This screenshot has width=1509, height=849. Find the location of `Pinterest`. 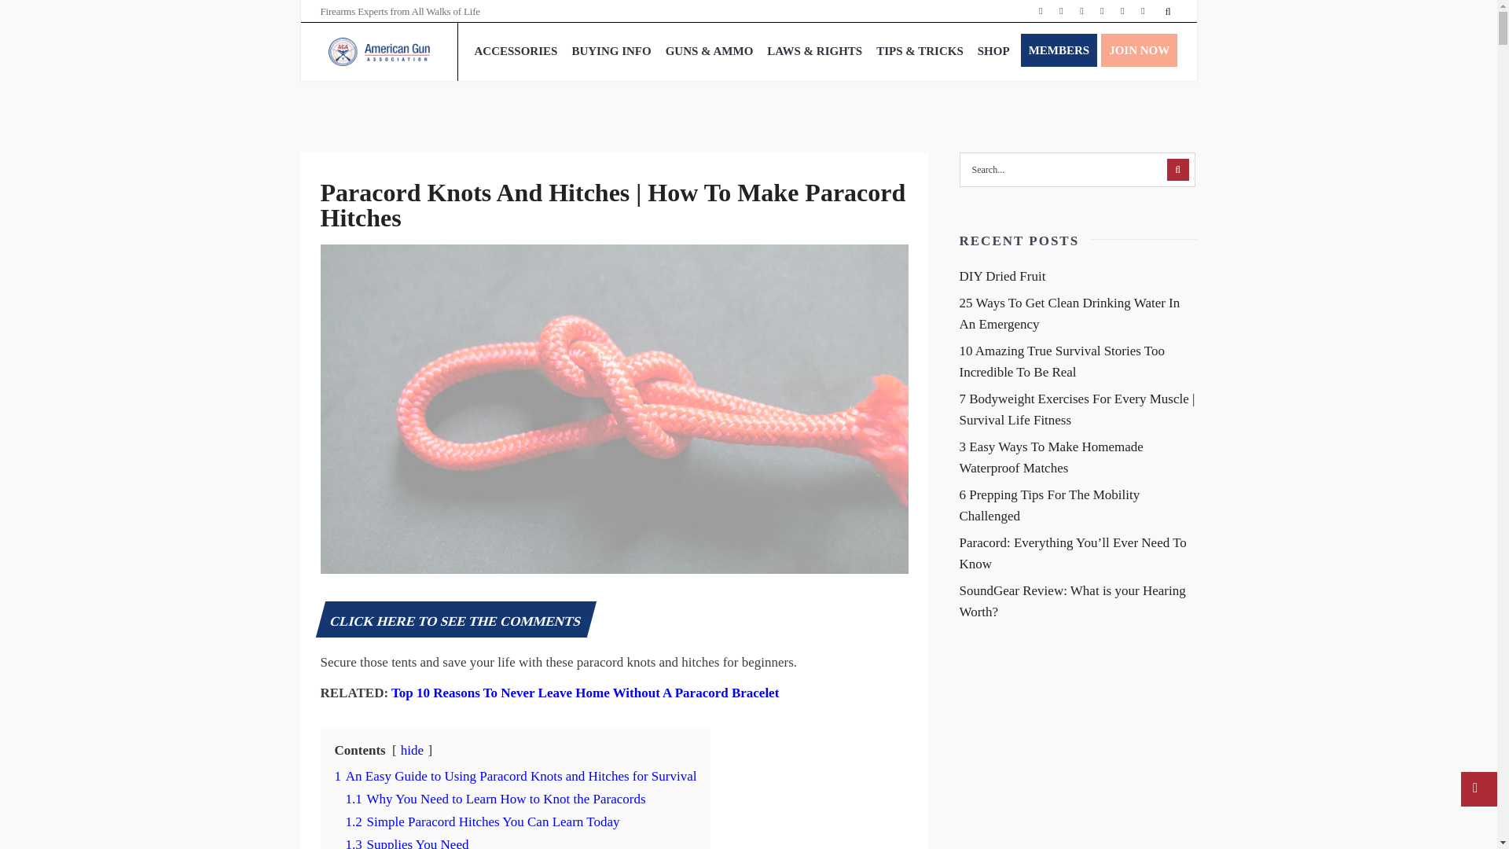

Pinterest is located at coordinates (1102, 11).